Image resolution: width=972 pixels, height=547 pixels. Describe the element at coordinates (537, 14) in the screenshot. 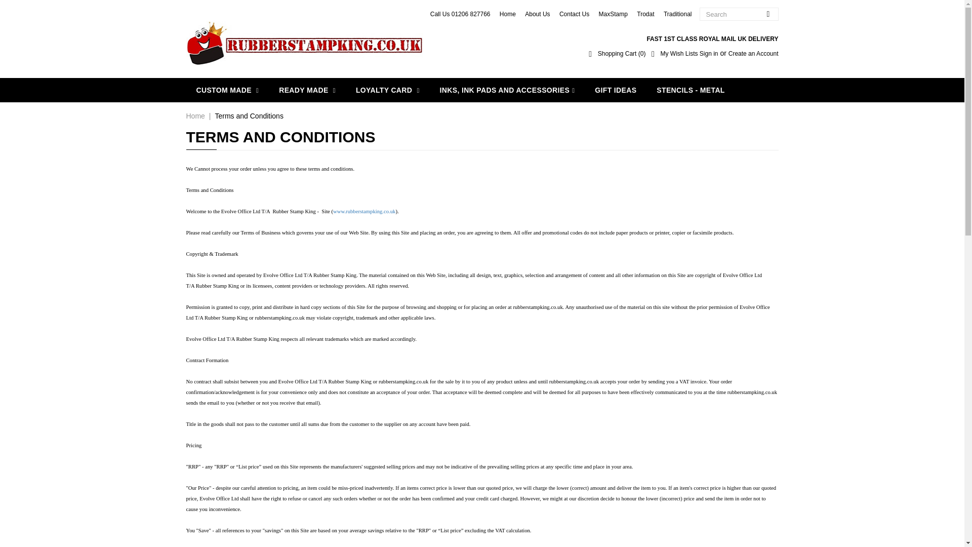

I see `About Us` at that location.